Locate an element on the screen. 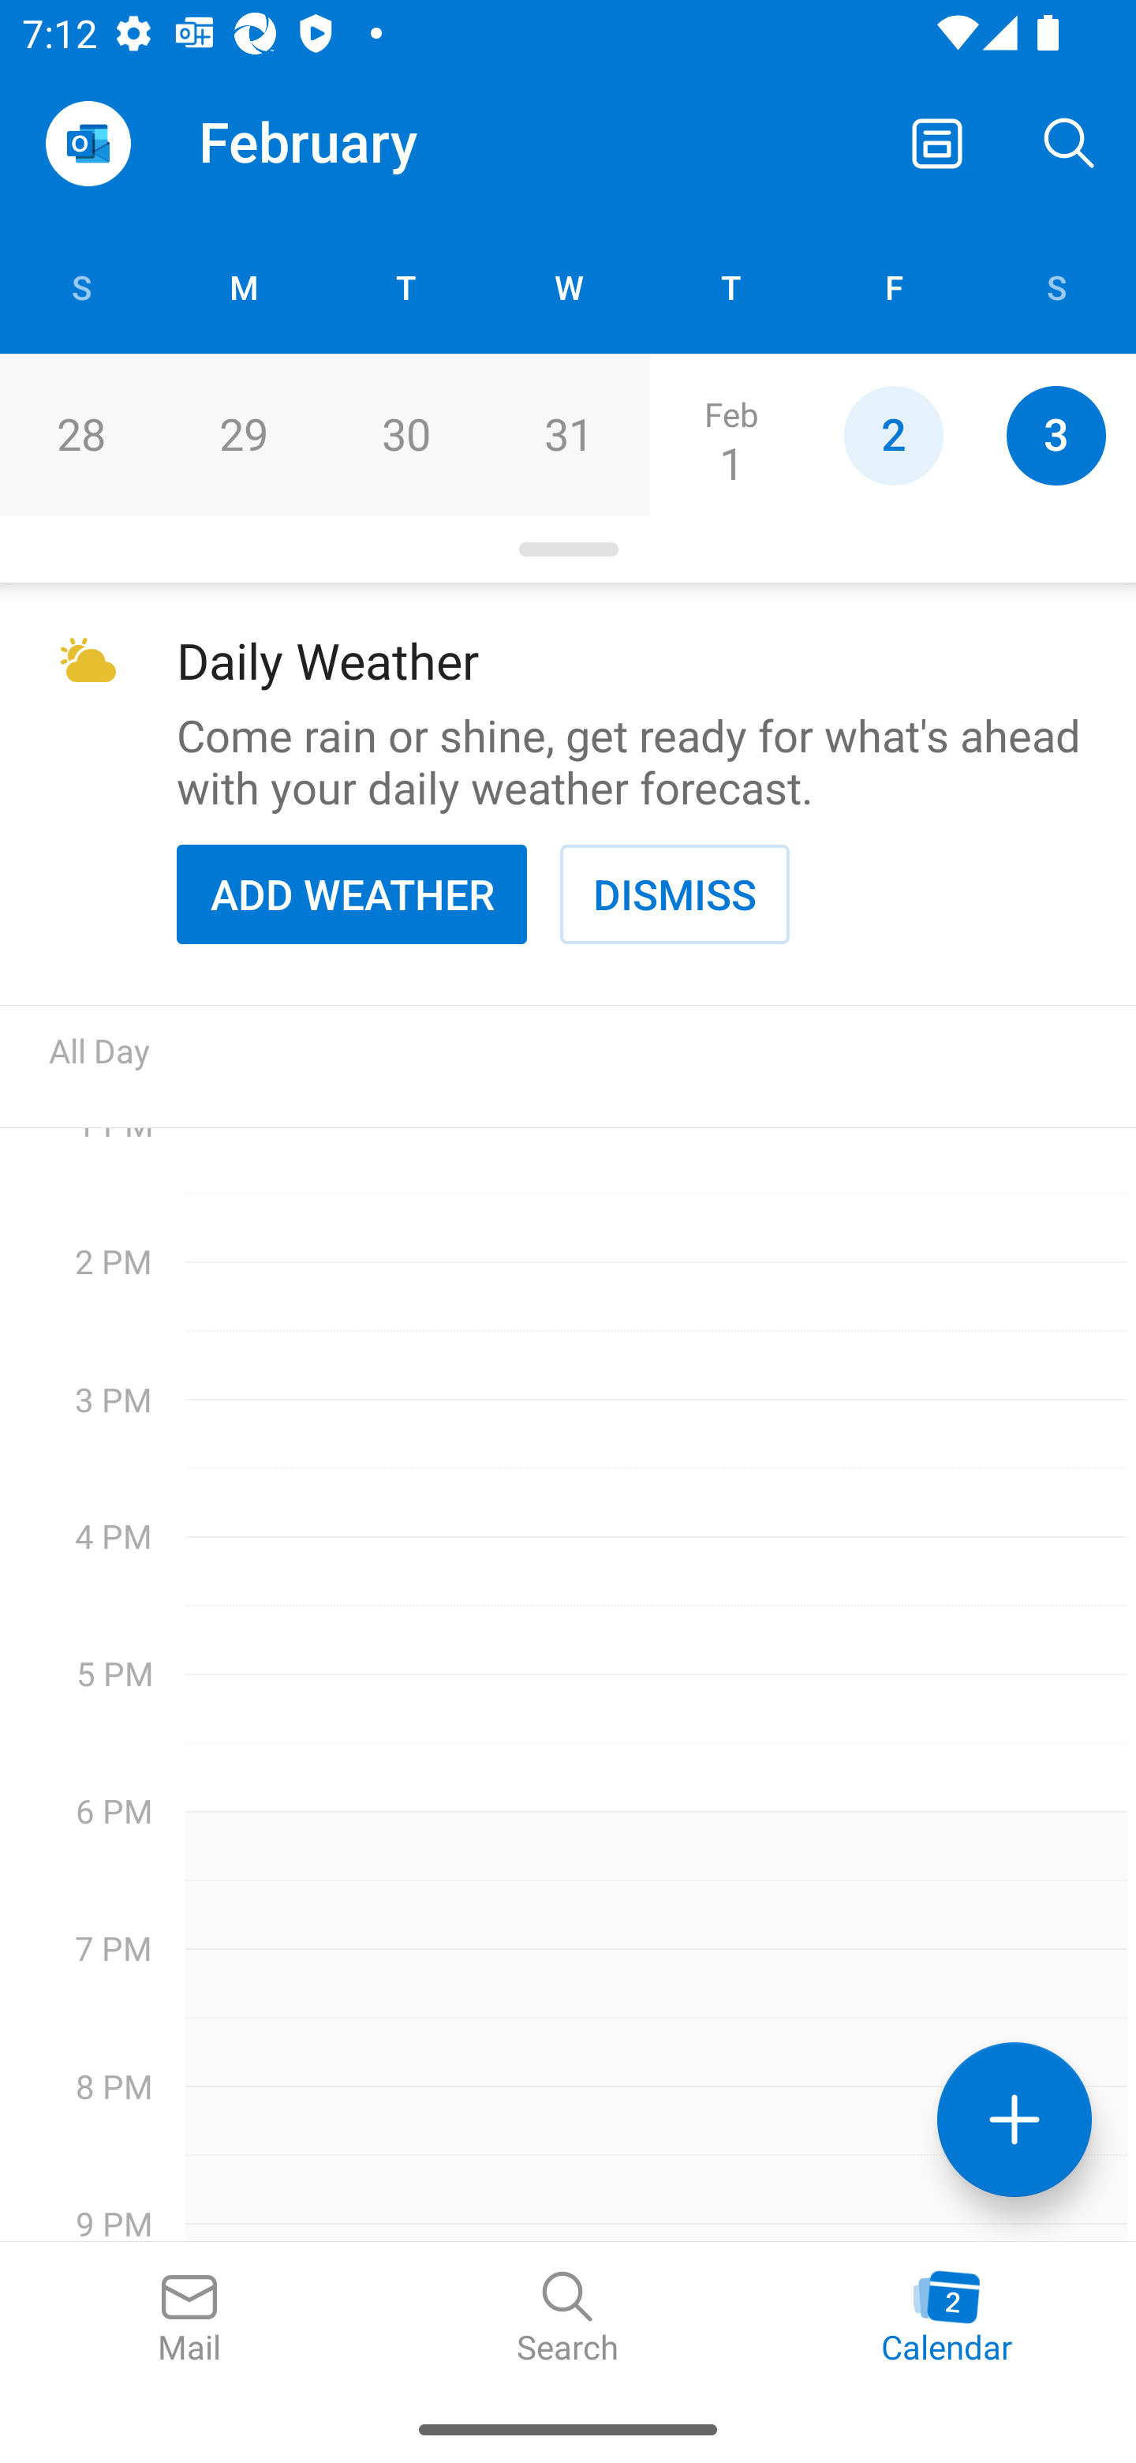 Image resolution: width=1136 pixels, height=2463 pixels. 3 Saturday, February 3, Selected is located at coordinates (1056, 436).